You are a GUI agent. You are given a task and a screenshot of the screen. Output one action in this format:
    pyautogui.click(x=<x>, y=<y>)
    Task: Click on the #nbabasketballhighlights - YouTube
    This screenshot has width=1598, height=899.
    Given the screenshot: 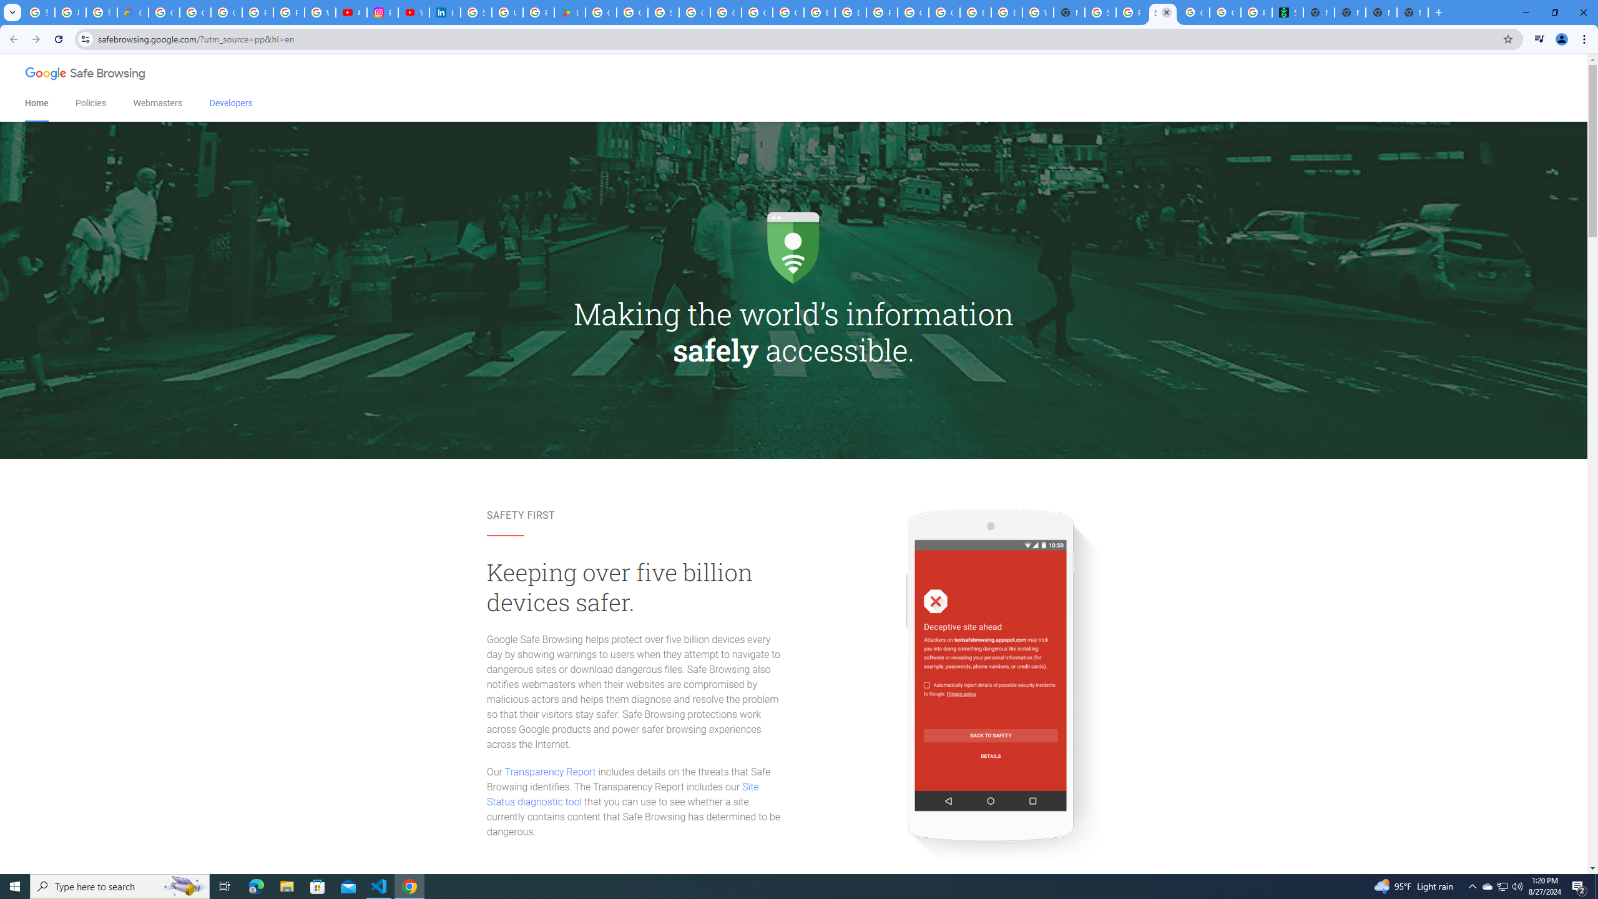 What is the action you would take?
    pyautogui.click(x=351, y=12)
    